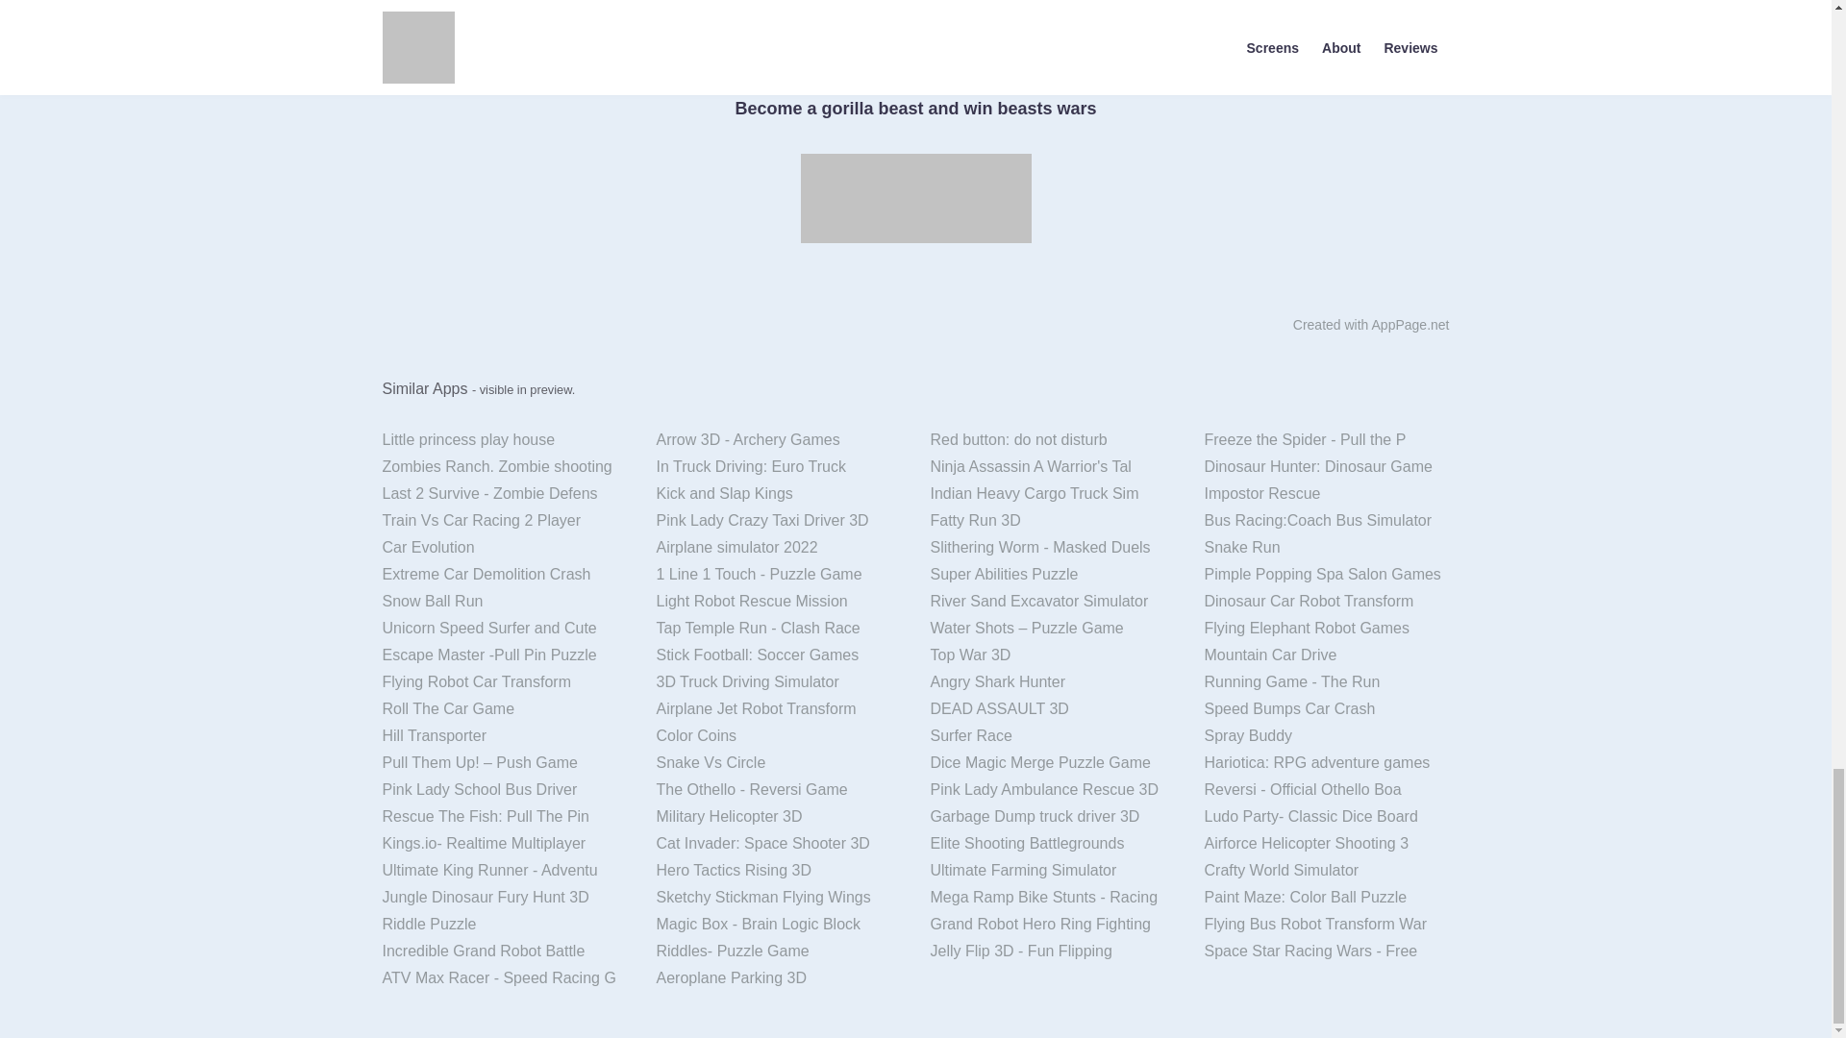  Describe the element at coordinates (779, 521) in the screenshot. I see `Pink Lady Crazy Taxi Driver 3D` at that location.